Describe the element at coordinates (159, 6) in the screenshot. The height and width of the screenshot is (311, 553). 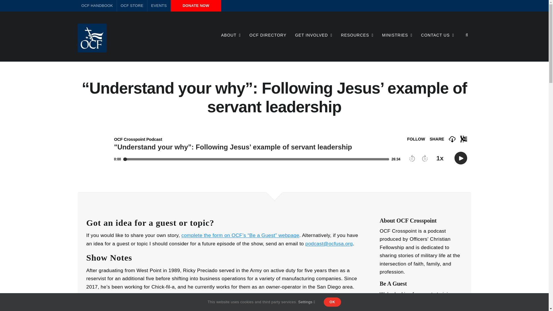
I see `EVENTS` at that location.